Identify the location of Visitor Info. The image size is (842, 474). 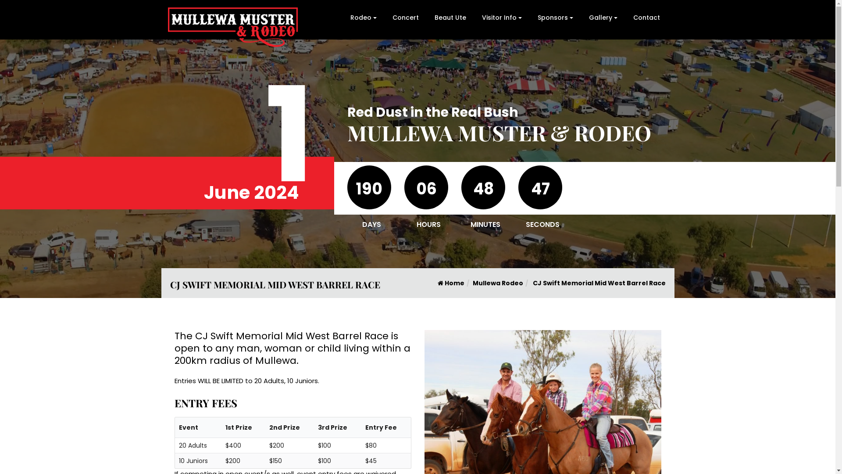
(502, 18).